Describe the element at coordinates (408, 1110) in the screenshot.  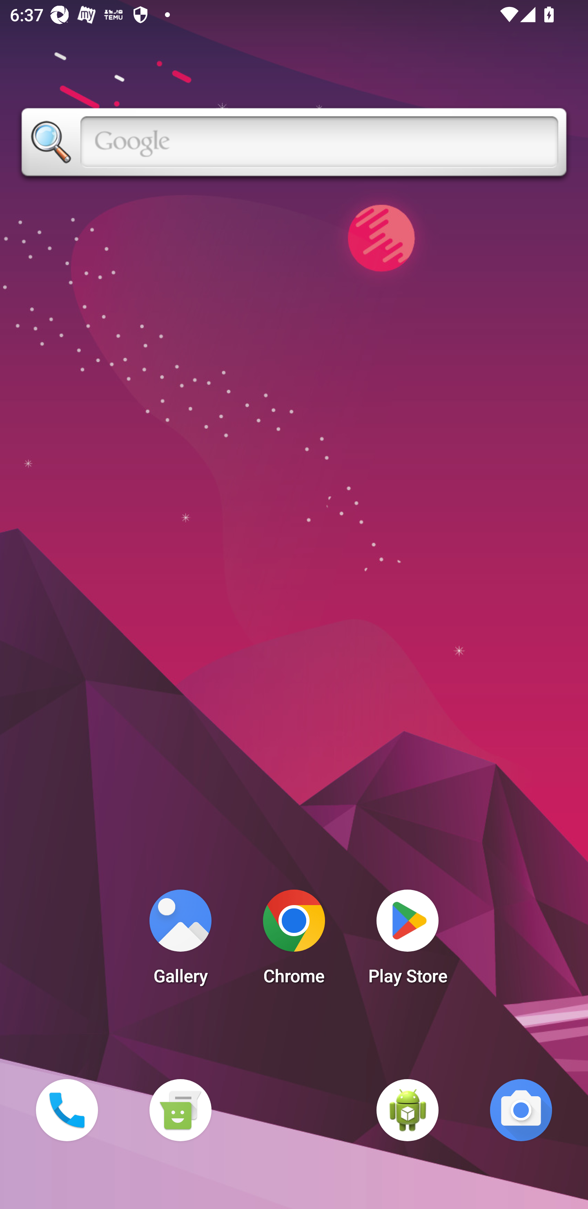
I see `WebView Browser Tester` at that location.